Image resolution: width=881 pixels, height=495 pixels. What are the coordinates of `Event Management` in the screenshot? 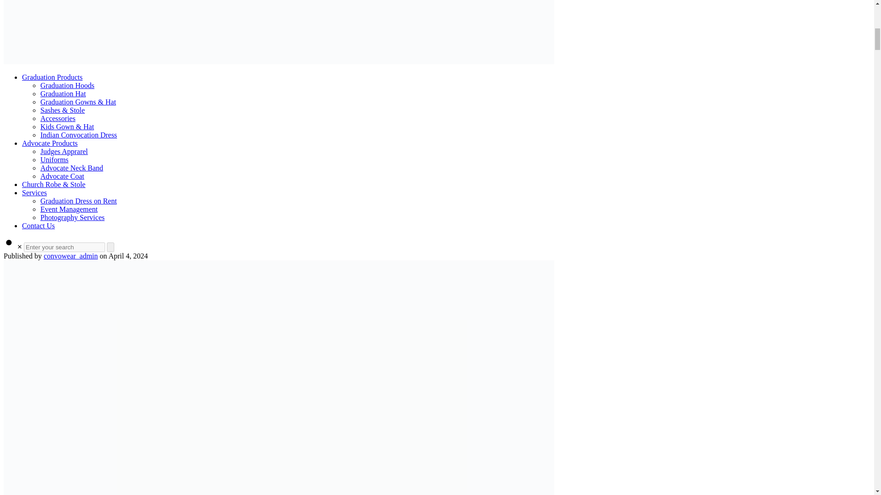 It's located at (69, 209).